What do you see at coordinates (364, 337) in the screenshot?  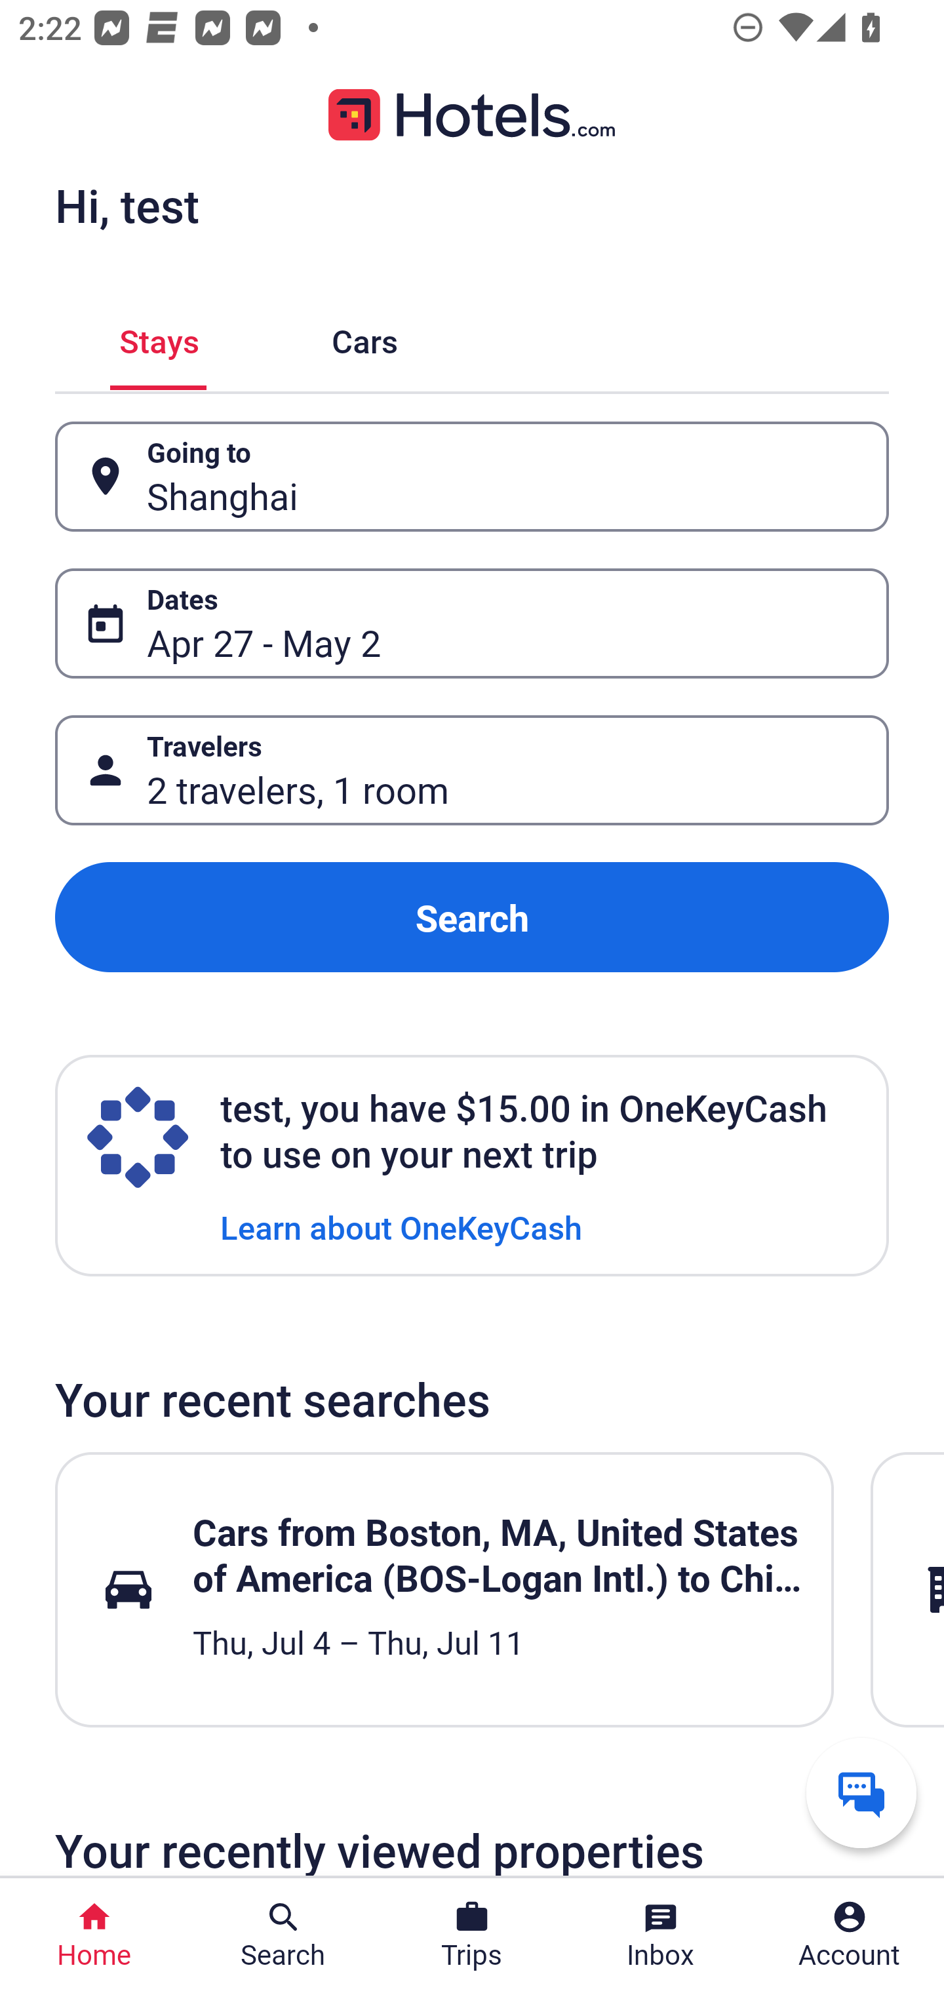 I see `Cars` at bounding box center [364, 337].